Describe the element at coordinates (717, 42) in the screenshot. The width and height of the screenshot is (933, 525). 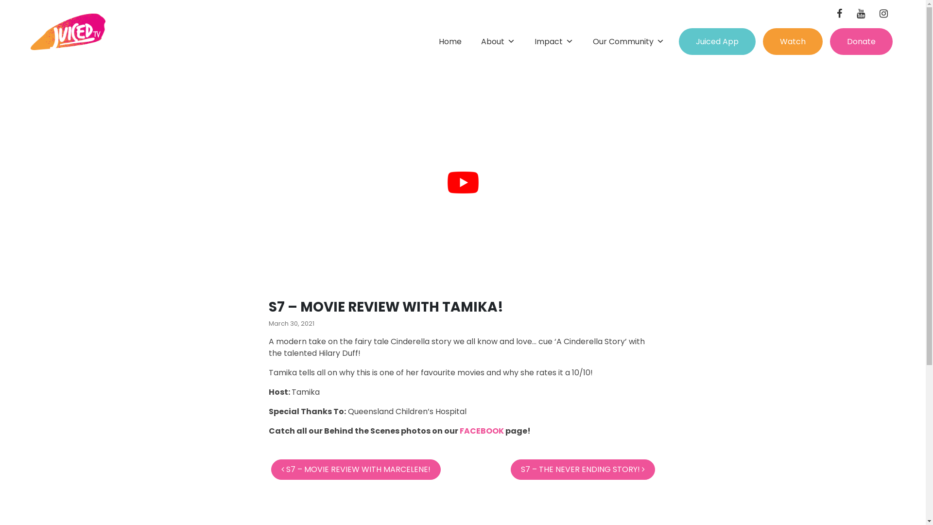
I see `Juiced App` at that location.